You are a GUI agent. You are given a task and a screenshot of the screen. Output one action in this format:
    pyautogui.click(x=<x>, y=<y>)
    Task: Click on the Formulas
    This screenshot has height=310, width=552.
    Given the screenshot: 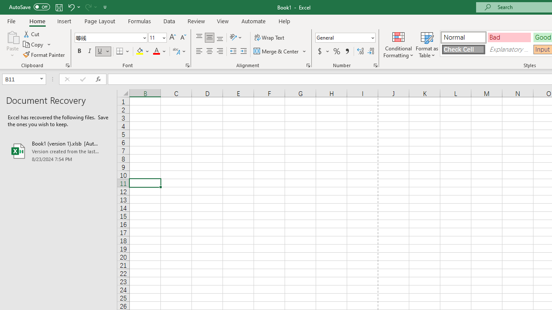 What is the action you would take?
    pyautogui.click(x=139, y=21)
    